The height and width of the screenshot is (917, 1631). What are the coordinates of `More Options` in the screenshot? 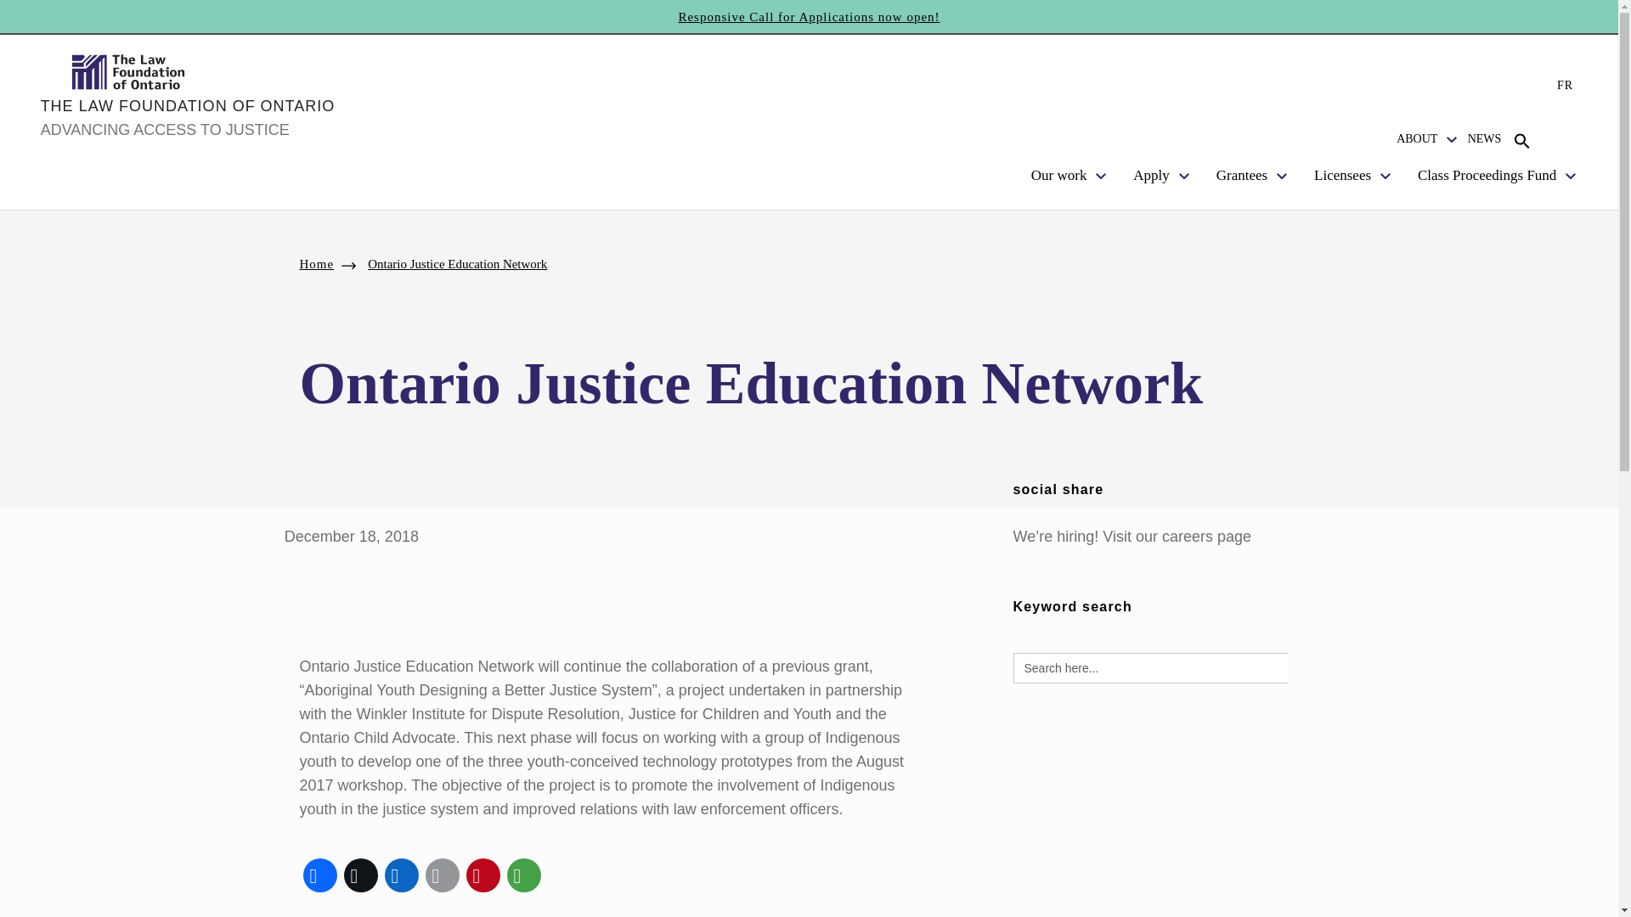 It's located at (522, 875).